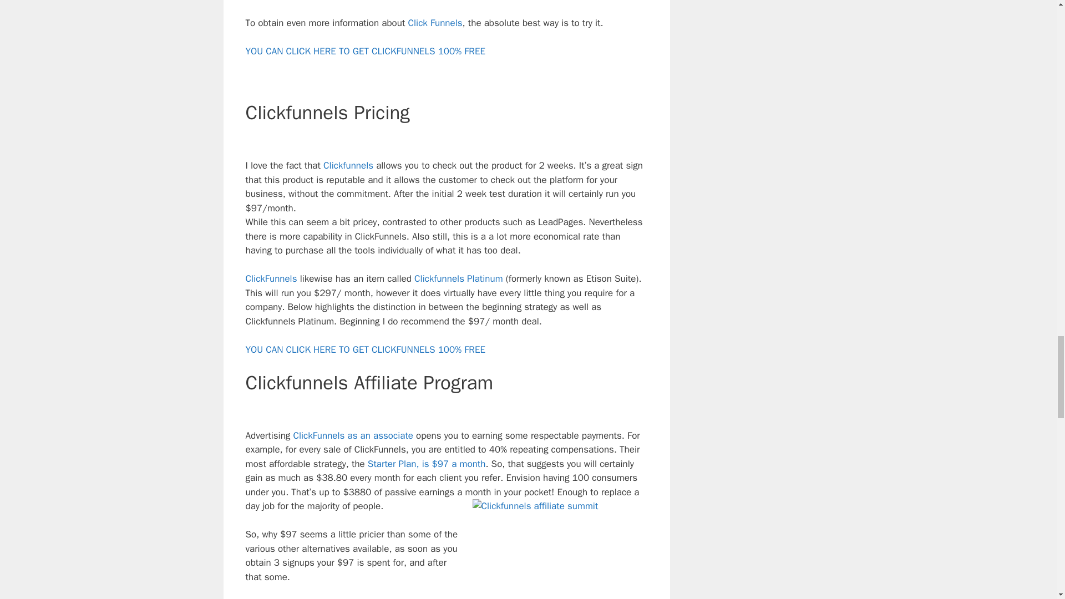  I want to click on Click Funnels, so click(435, 23).